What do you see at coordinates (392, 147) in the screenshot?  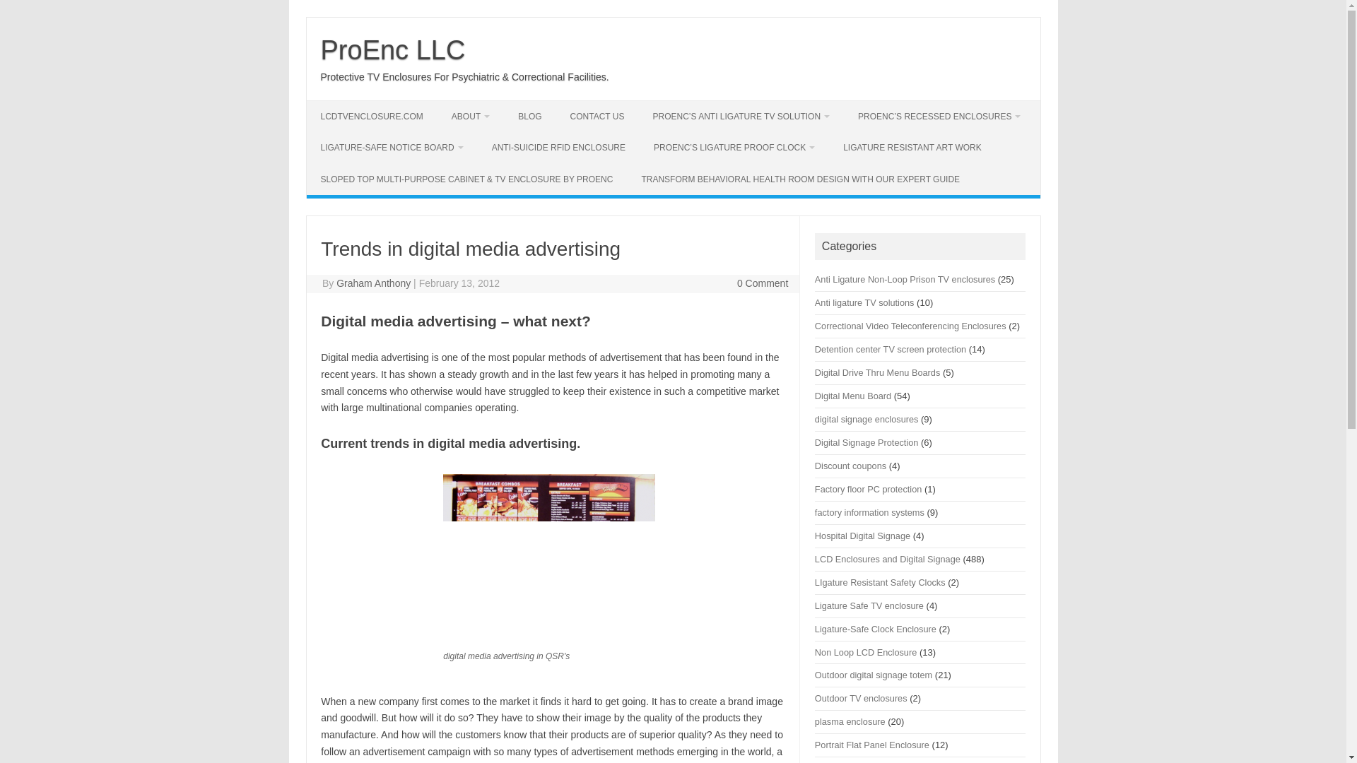 I see `LIGATURE-SAFE NOTICE BOARD` at bounding box center [392, 147].